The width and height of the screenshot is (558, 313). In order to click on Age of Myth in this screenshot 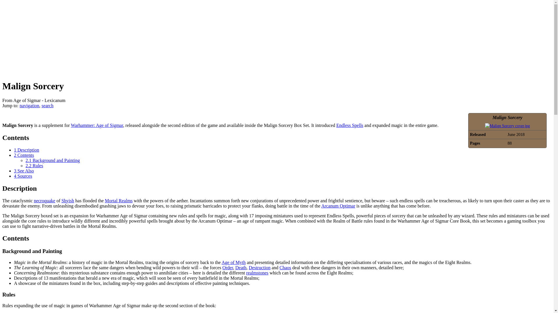, I will do `click(234, 262)`.